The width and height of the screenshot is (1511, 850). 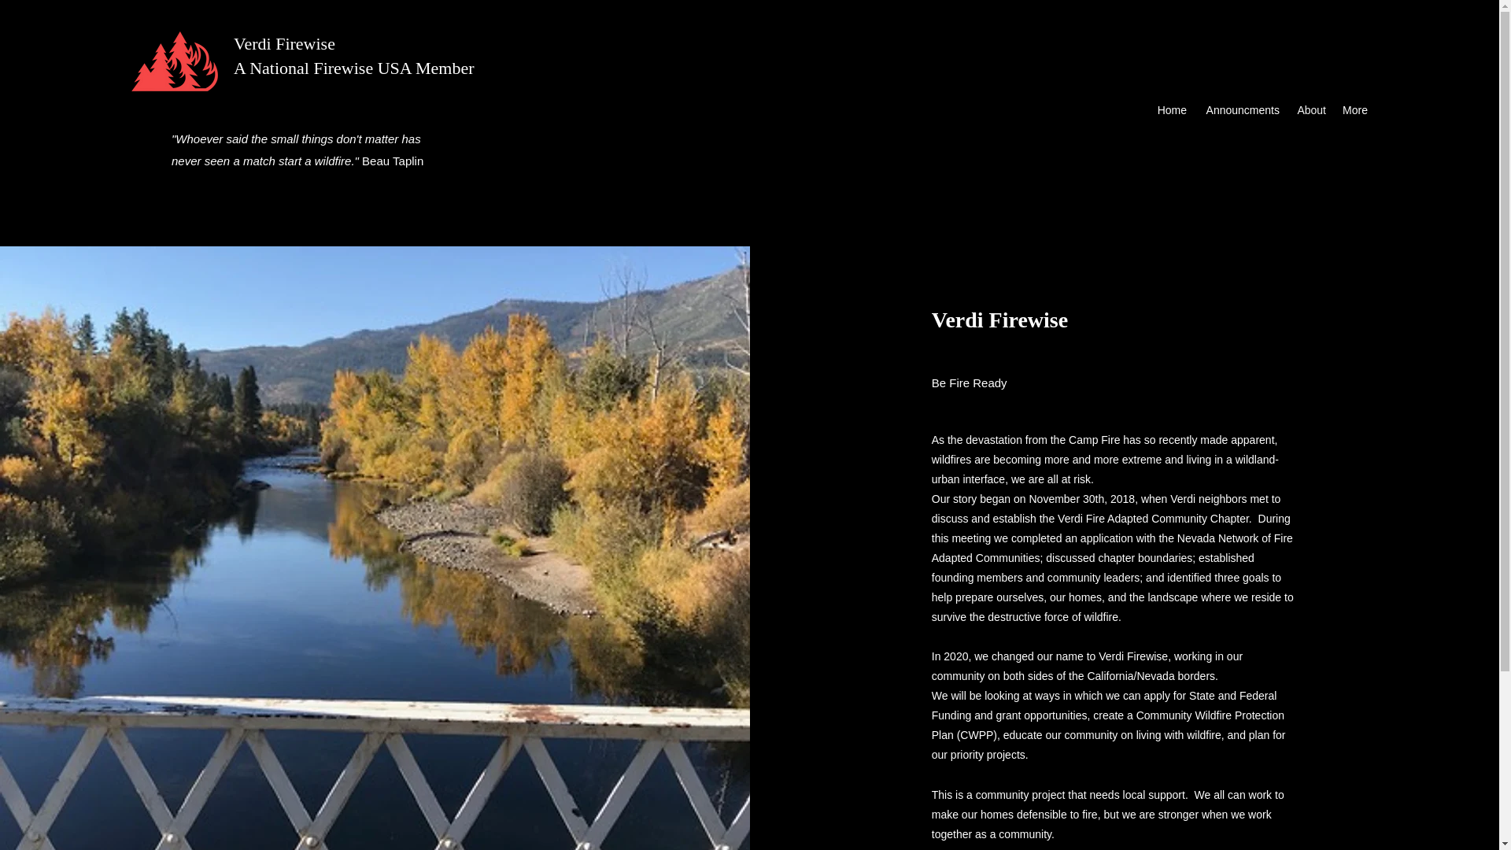 I want to click on About, so click(x=1310, y=110).